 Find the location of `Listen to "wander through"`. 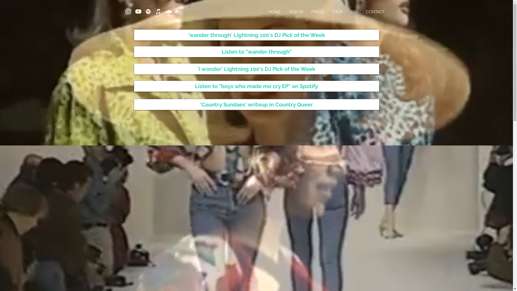

Listen to "wander through" is located at coordinates (257, 52).